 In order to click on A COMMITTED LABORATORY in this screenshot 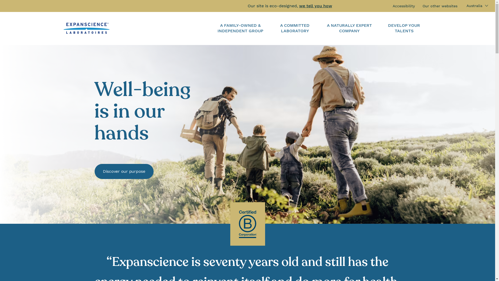, I will do `click(295, 28)`.